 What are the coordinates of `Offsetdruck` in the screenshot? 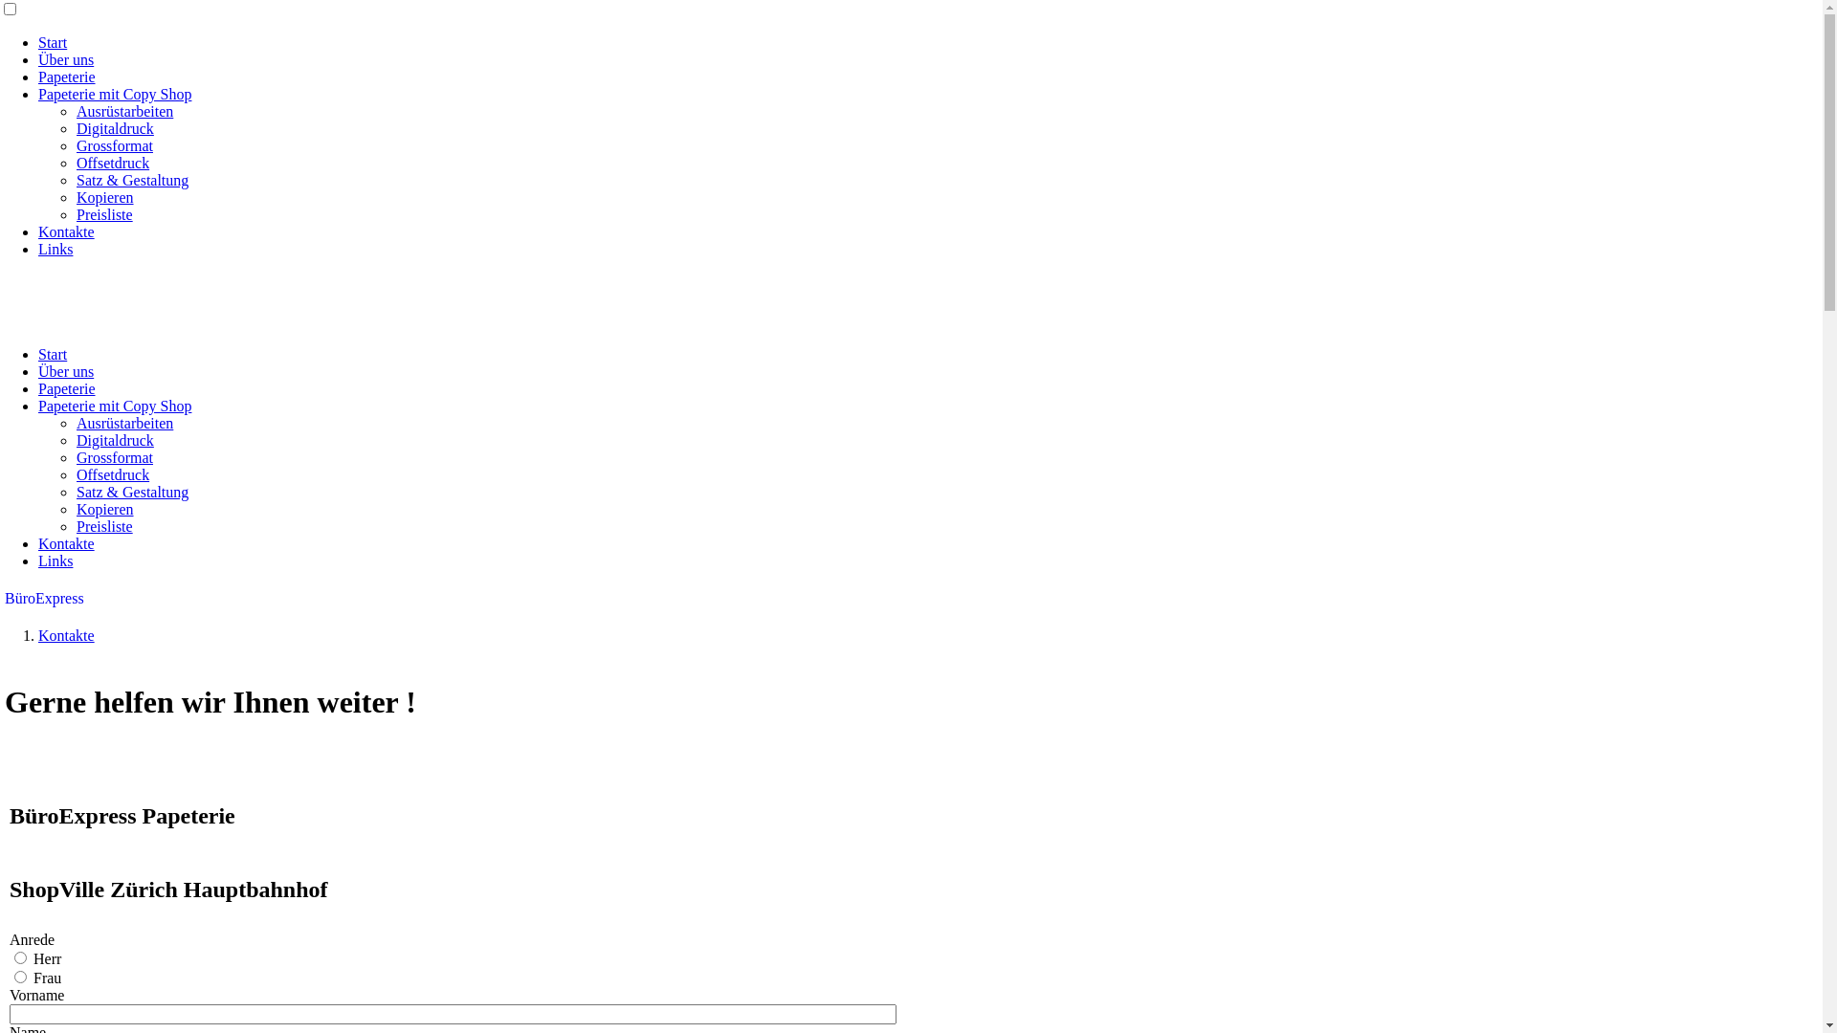 It's located at (113, 163).